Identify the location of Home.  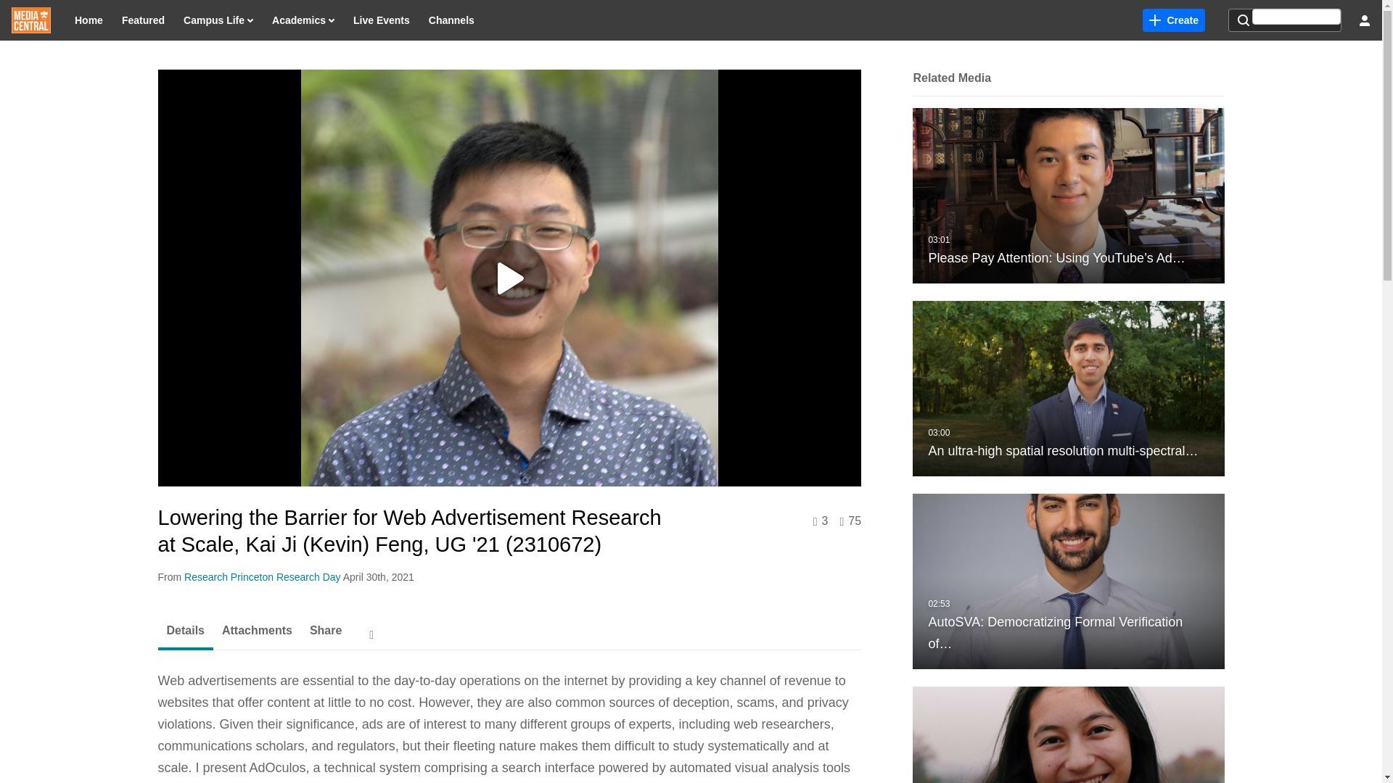
(89, 20).